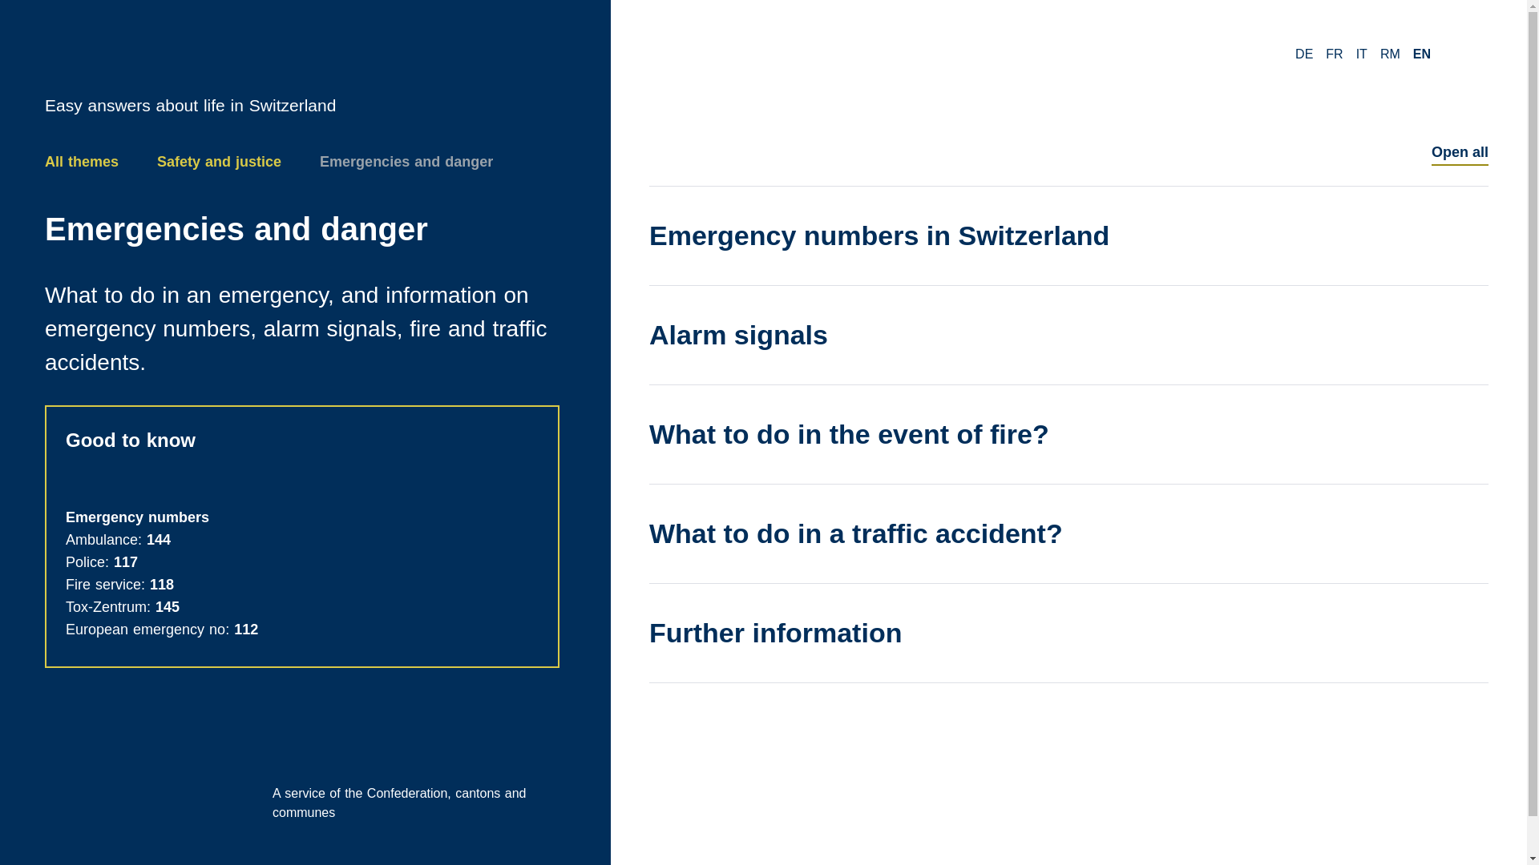 The image size is (1539, 865). Describe the element at coordinates (1422, 54) in the screenshot. I see `EN` at that location.